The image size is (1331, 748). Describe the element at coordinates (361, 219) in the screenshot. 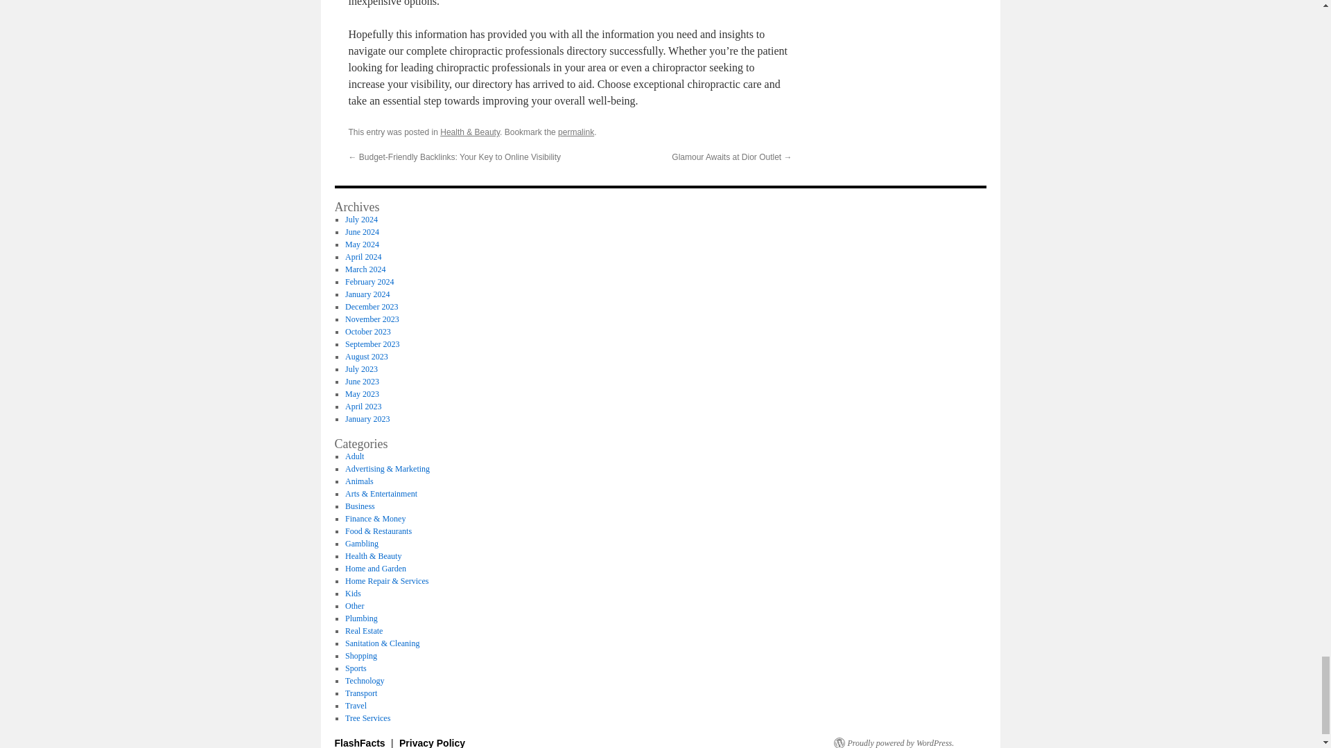

I see `July 2024` at that location.